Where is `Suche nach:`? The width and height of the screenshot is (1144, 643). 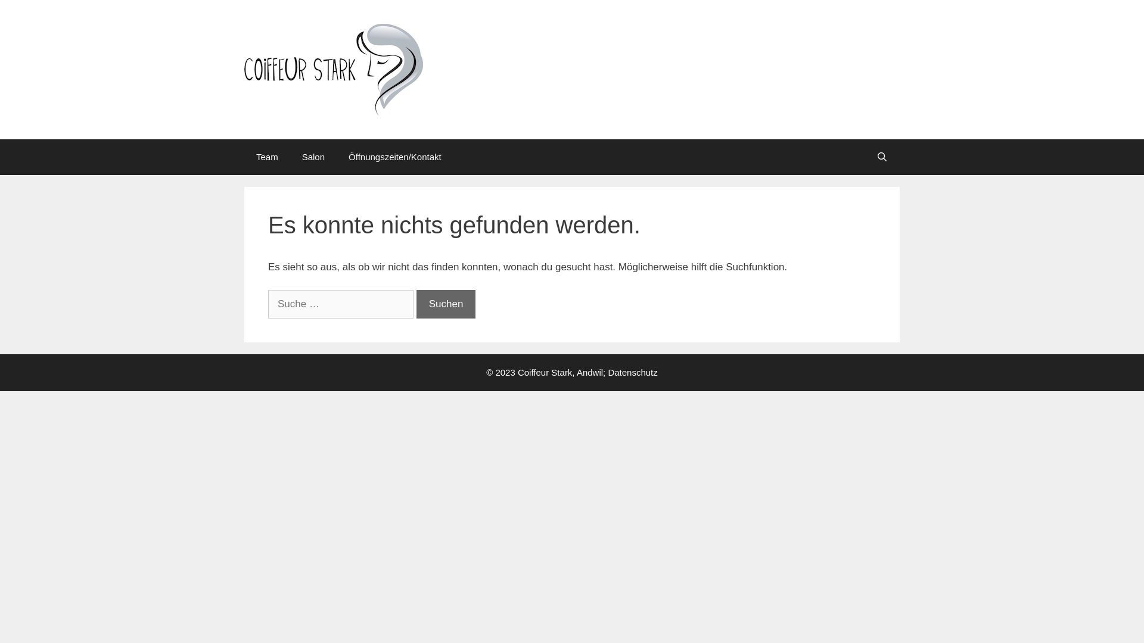 Suche nach: is located at coordinates (341, 304).